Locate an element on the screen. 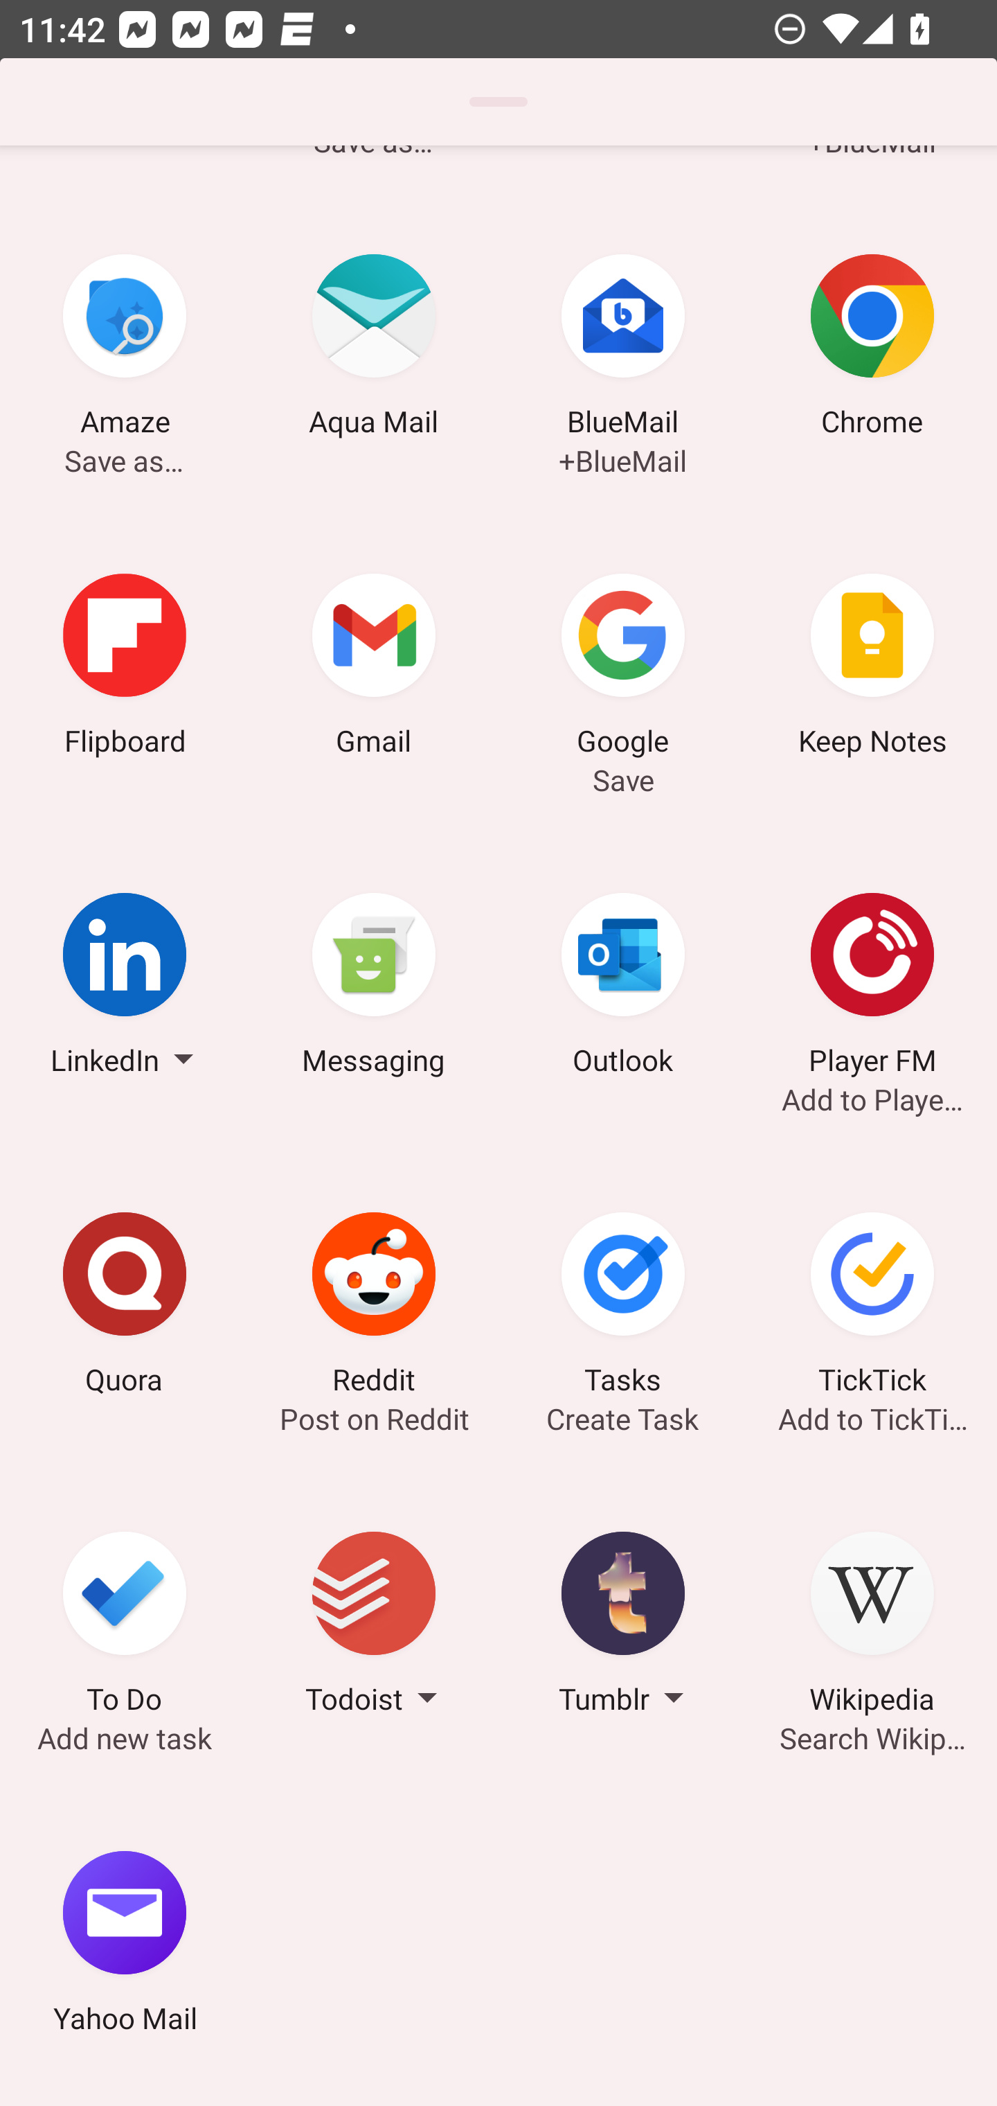  Aqua Mail is located at coordinates (374, 349).